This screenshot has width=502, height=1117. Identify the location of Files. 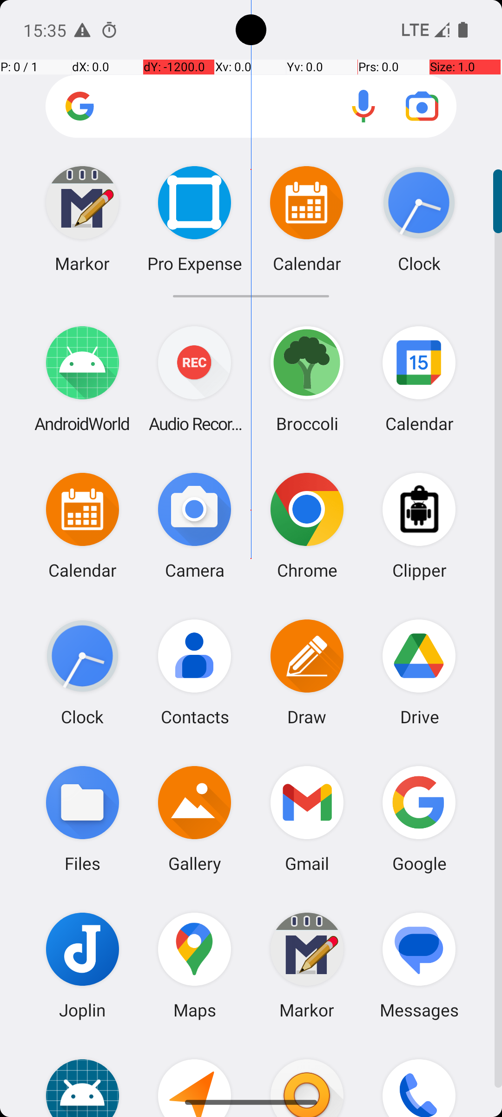
(83, 818).